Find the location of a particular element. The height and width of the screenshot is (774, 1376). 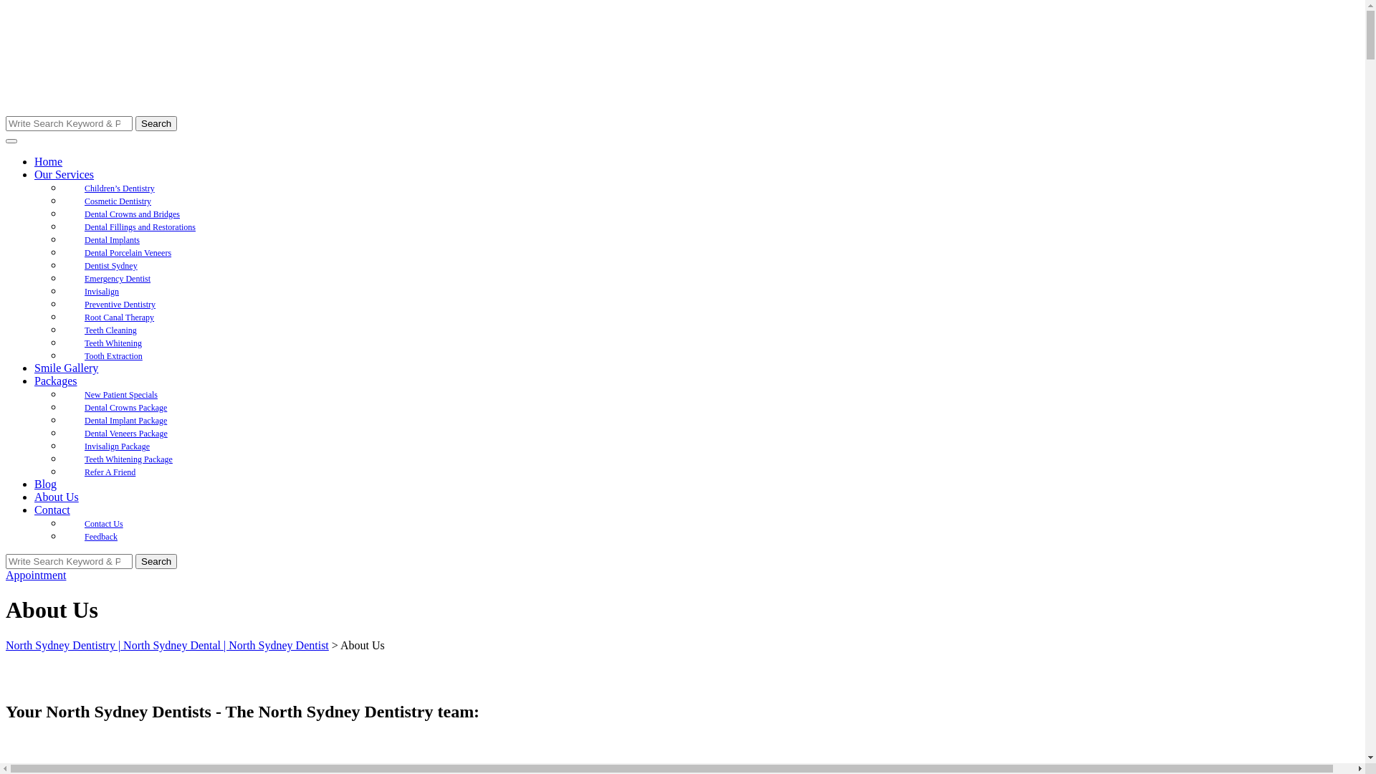

Search is located at coordinates (156, 123).